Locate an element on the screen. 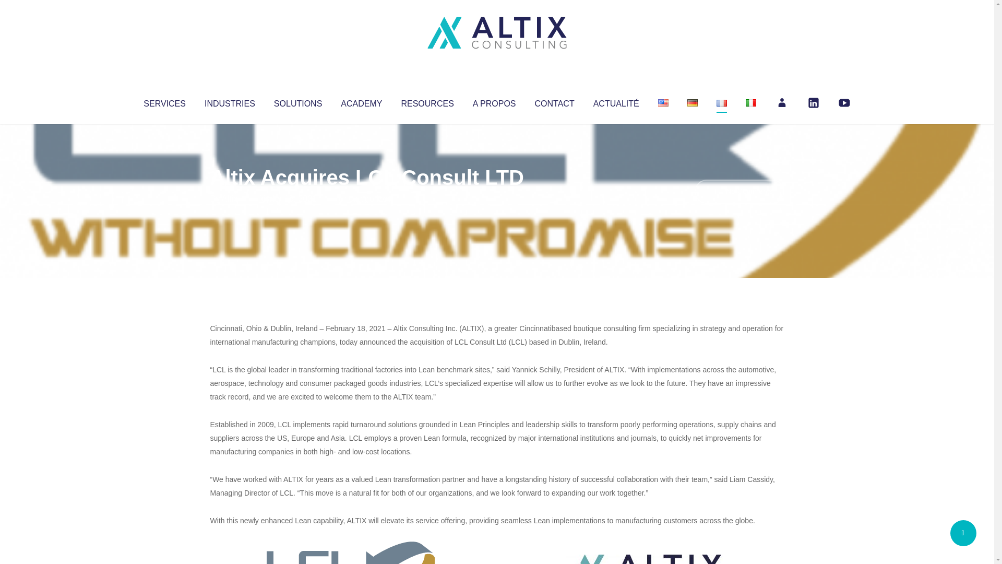  No Comments is located at coordinates (739, 191).